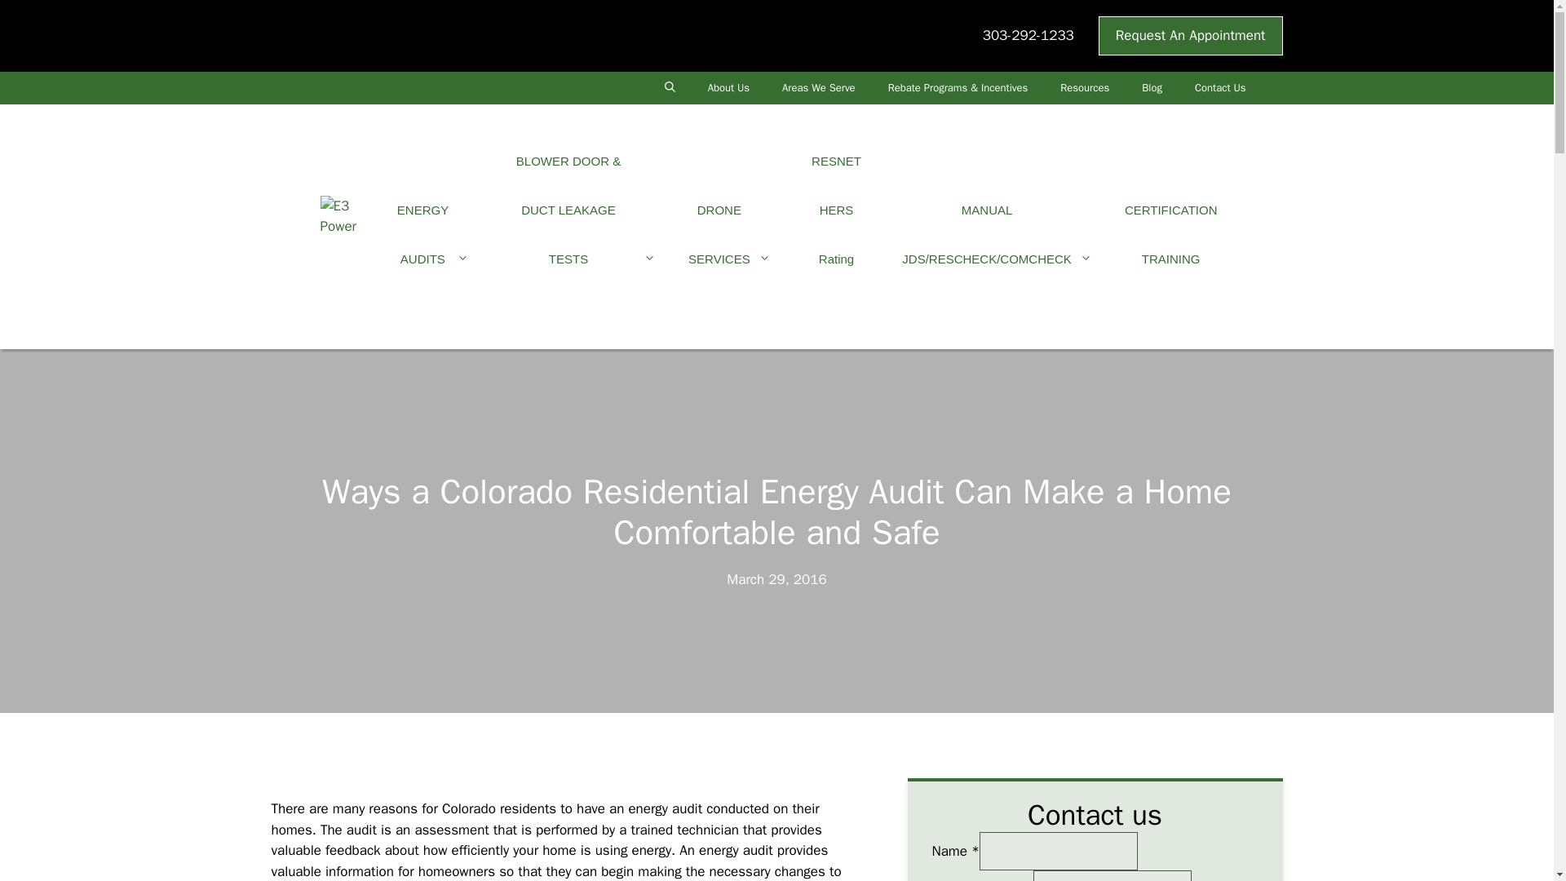  Describe the element at coordinates (1085, 88) in the screenshot. I see `Resources` at that location.